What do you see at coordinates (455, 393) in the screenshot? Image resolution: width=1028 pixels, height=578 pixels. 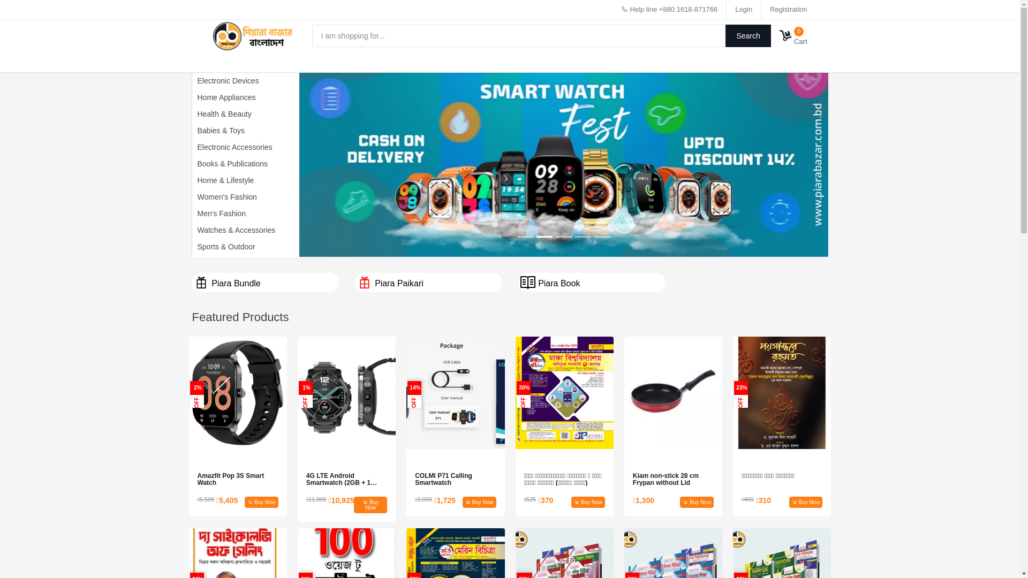 I see `COLMI P71 Calling Smartwatch` at bounding box center [455, 393].